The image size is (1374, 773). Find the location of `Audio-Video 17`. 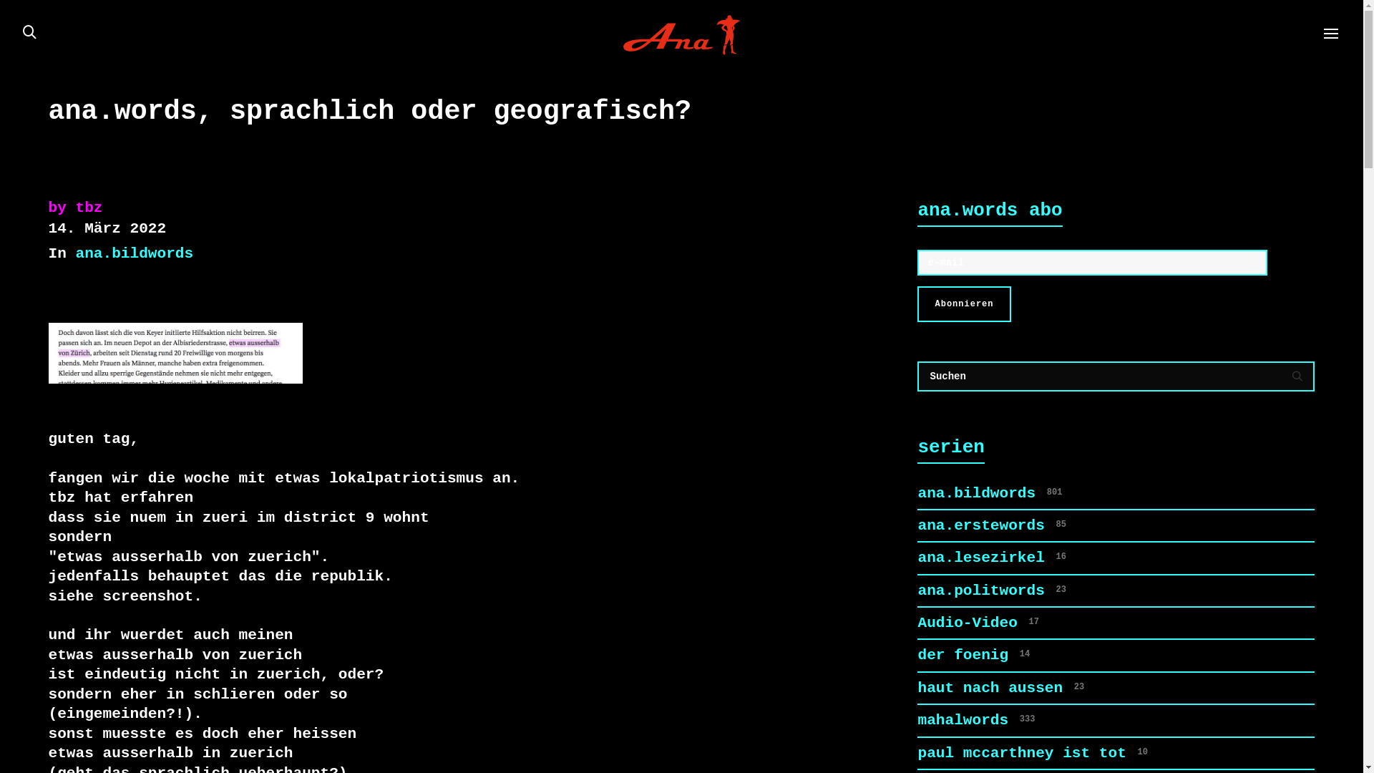

Audio-Video 17 is located at coordinates (1116, 623).